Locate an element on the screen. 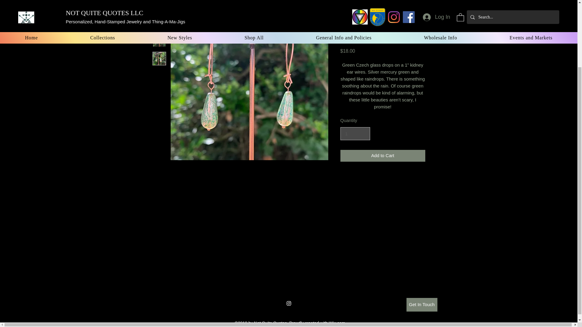 This screenshot has width=582, height=327. 1 is located at coordinates (355, 134).